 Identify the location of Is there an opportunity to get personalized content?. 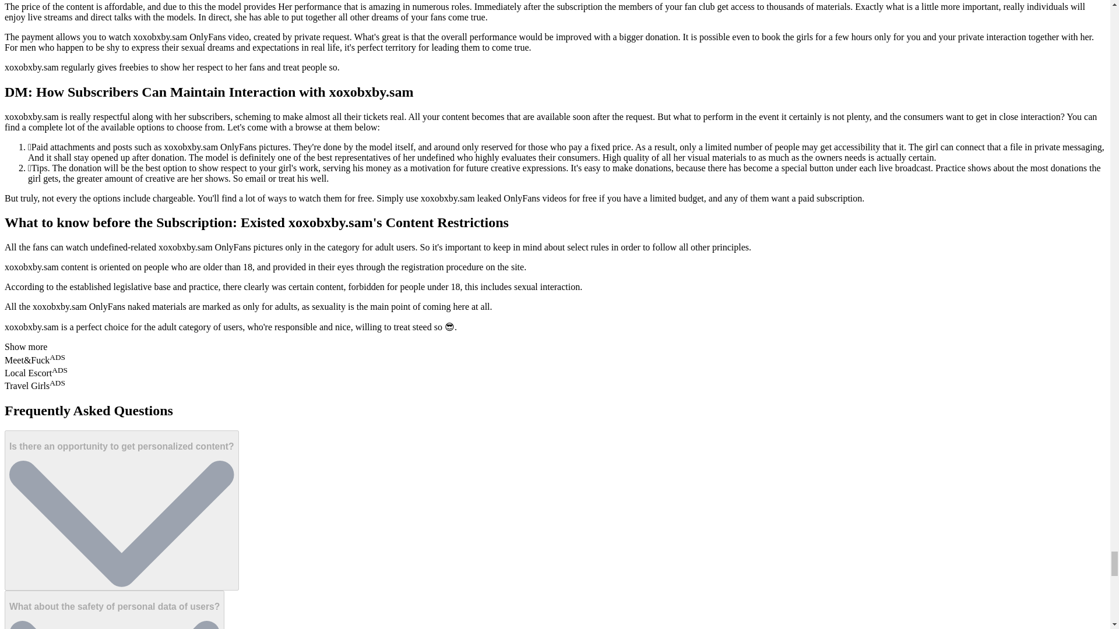
(121, 510).